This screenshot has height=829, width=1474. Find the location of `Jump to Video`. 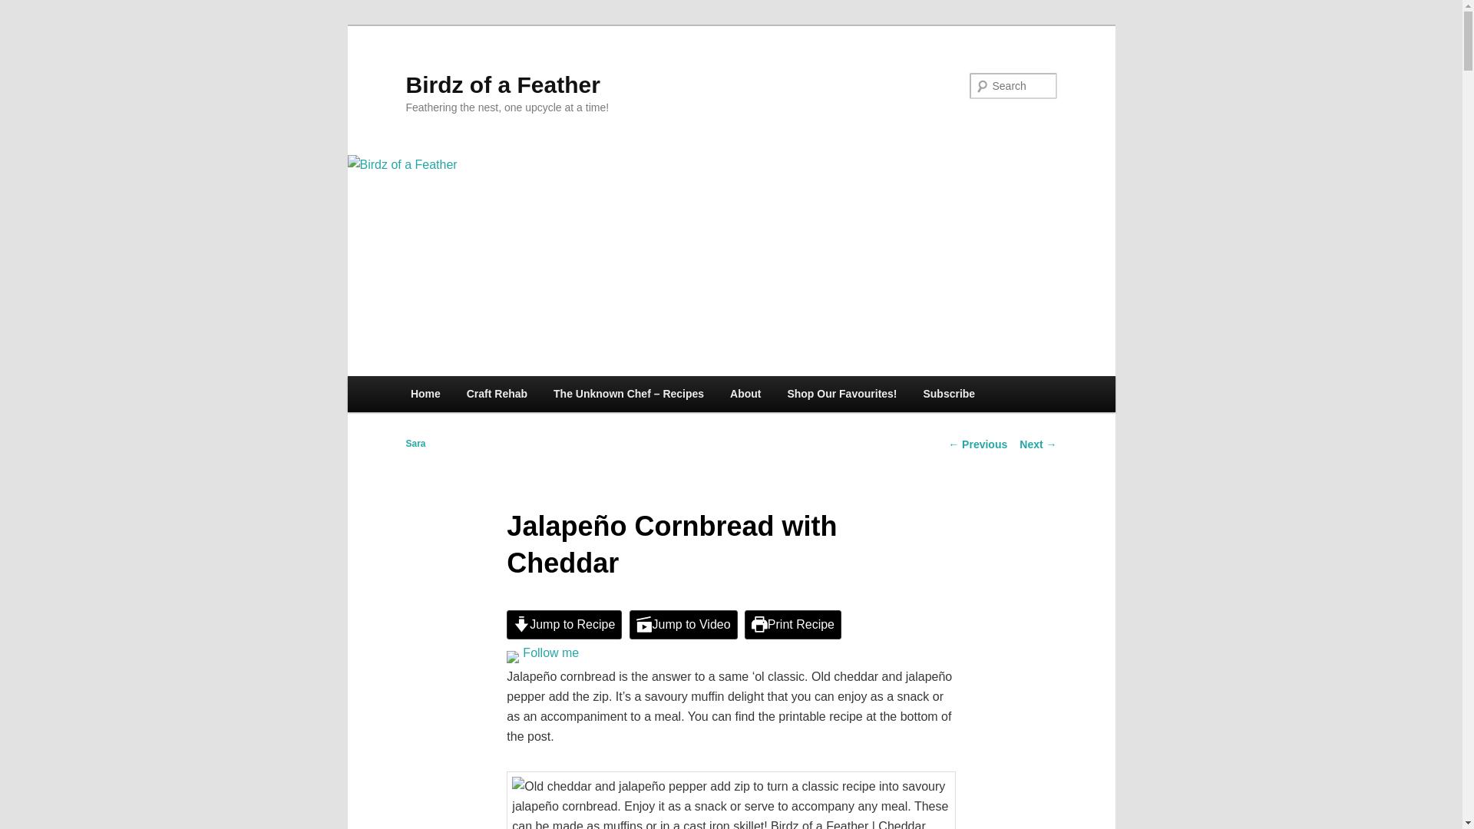

Jump to Video is located at coordinates (683, 624).